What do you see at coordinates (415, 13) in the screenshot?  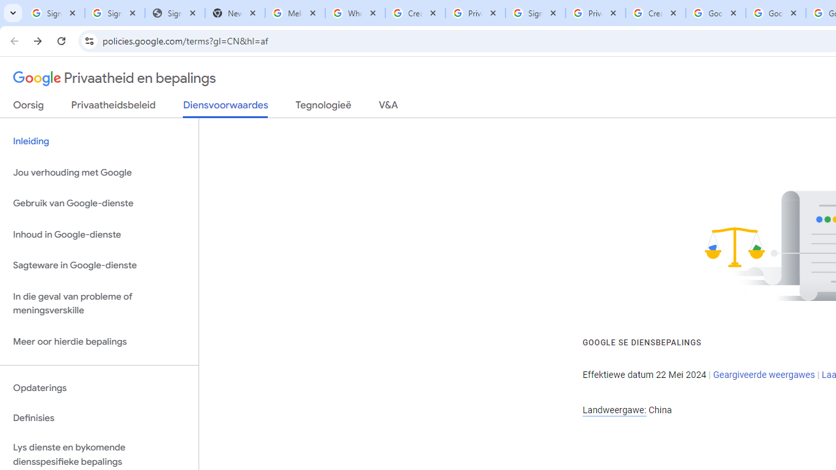 I see `Create your Google Account` at bounding box center [415, 13].